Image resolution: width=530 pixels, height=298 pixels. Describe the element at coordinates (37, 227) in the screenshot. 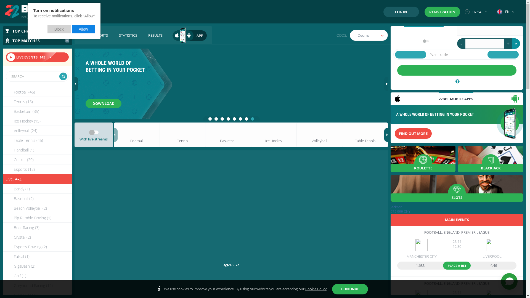

I see `Boat Racing
(3)` at that location.